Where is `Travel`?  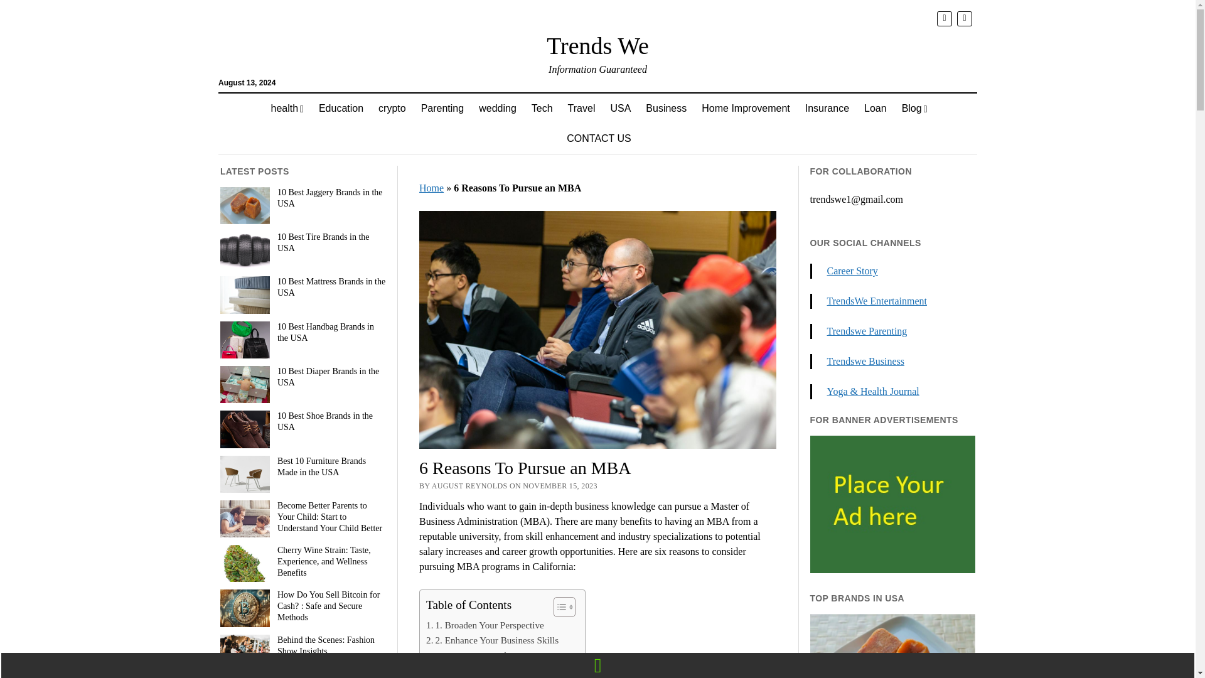
Travel is located at coordinates (581, 108).